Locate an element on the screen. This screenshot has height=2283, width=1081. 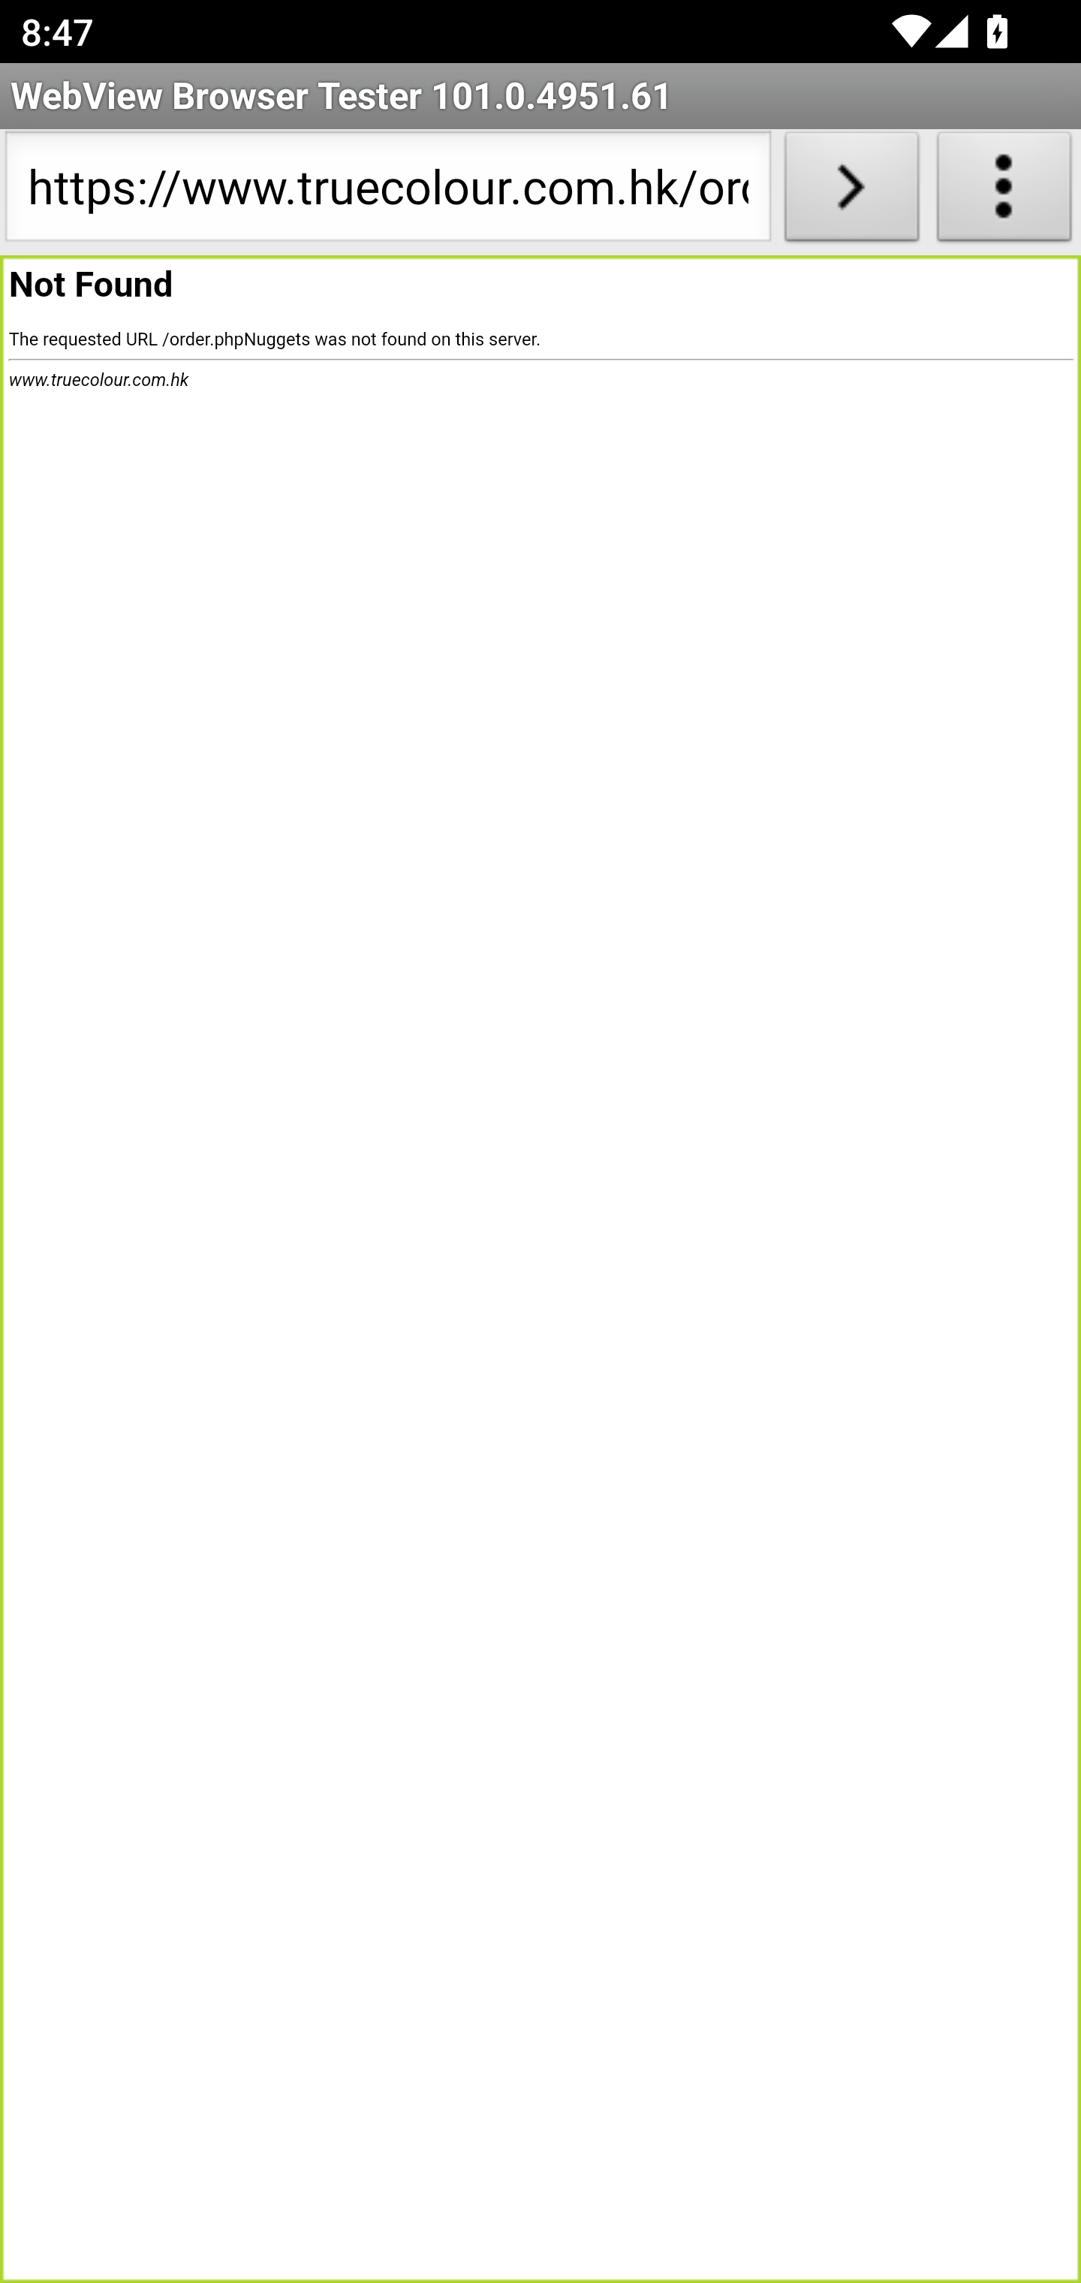
https://www.truecolour.com.hk/order.phpNuggets is located at coordinates (387, 192).